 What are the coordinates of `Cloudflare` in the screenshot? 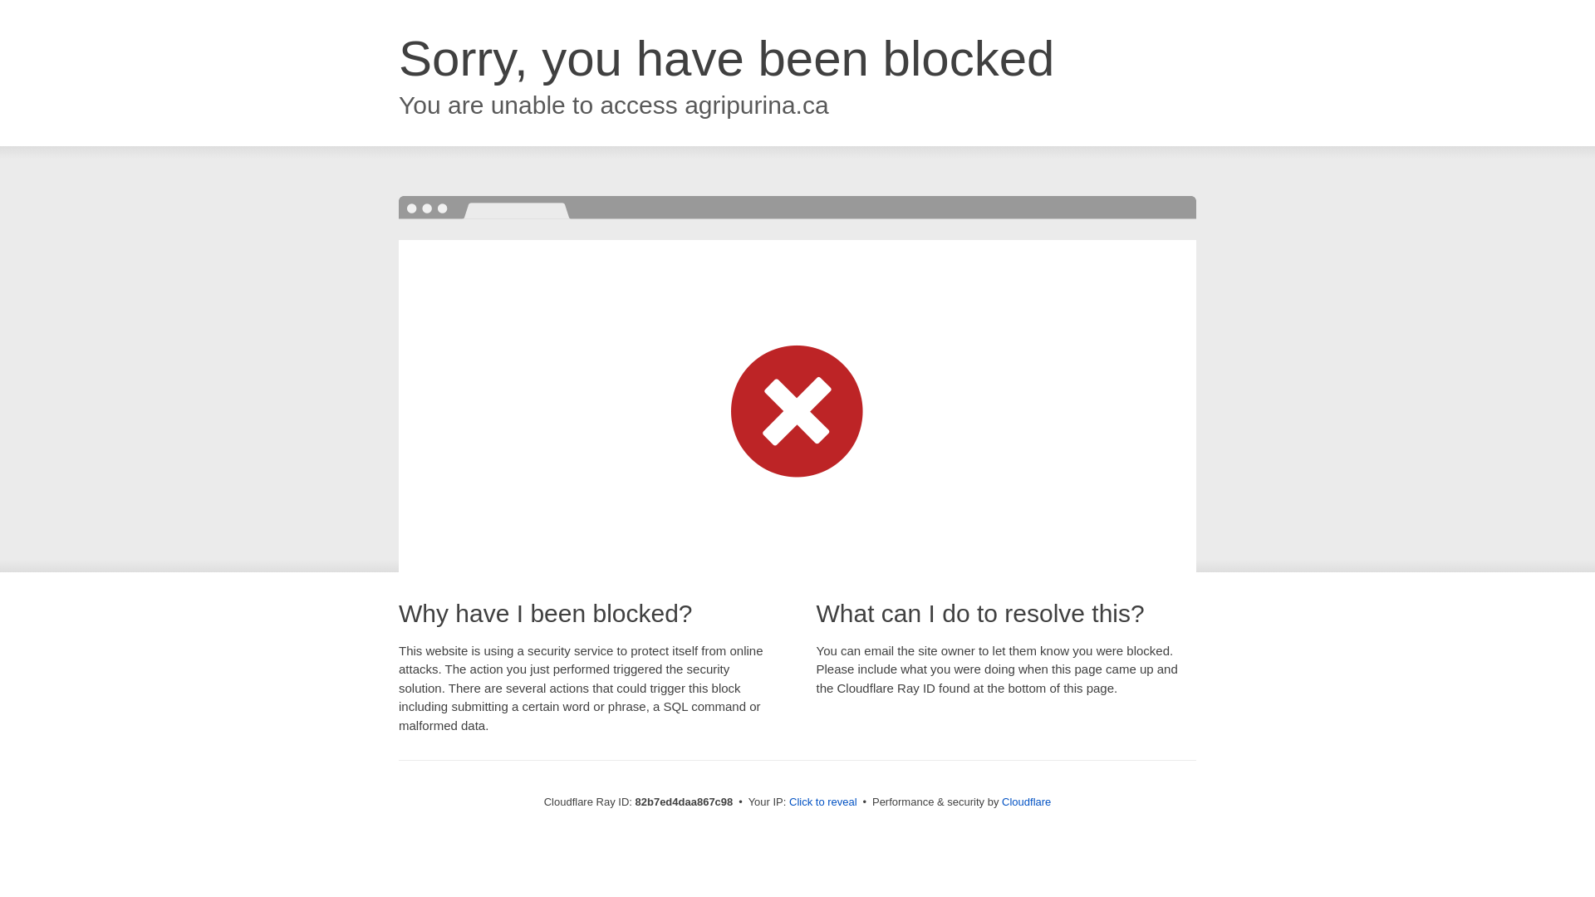 It's located at (1027, 802).